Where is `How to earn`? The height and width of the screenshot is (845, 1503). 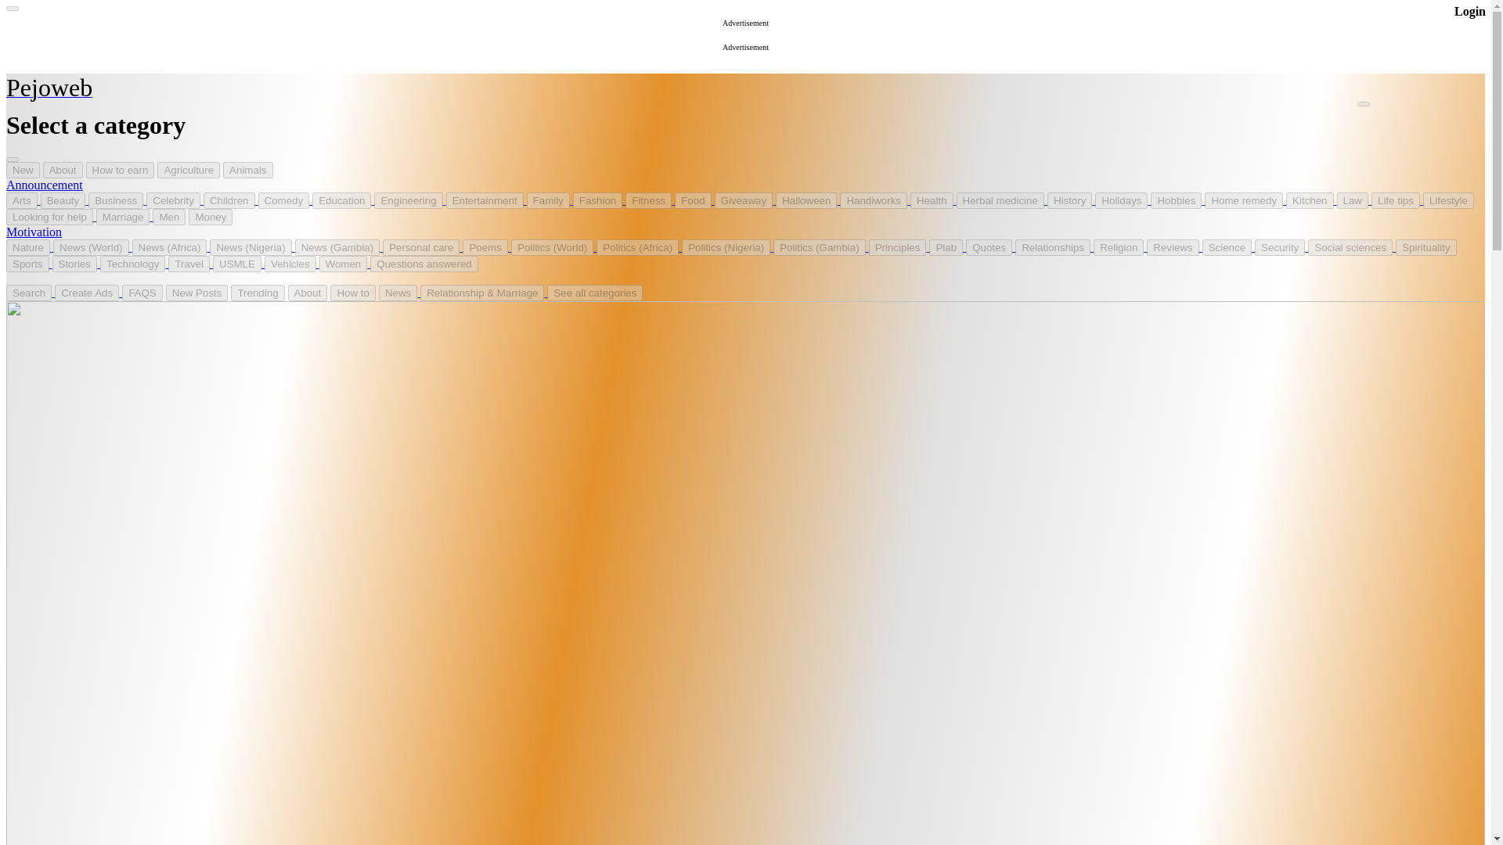 How to earn is located at coordinates (120, 170).